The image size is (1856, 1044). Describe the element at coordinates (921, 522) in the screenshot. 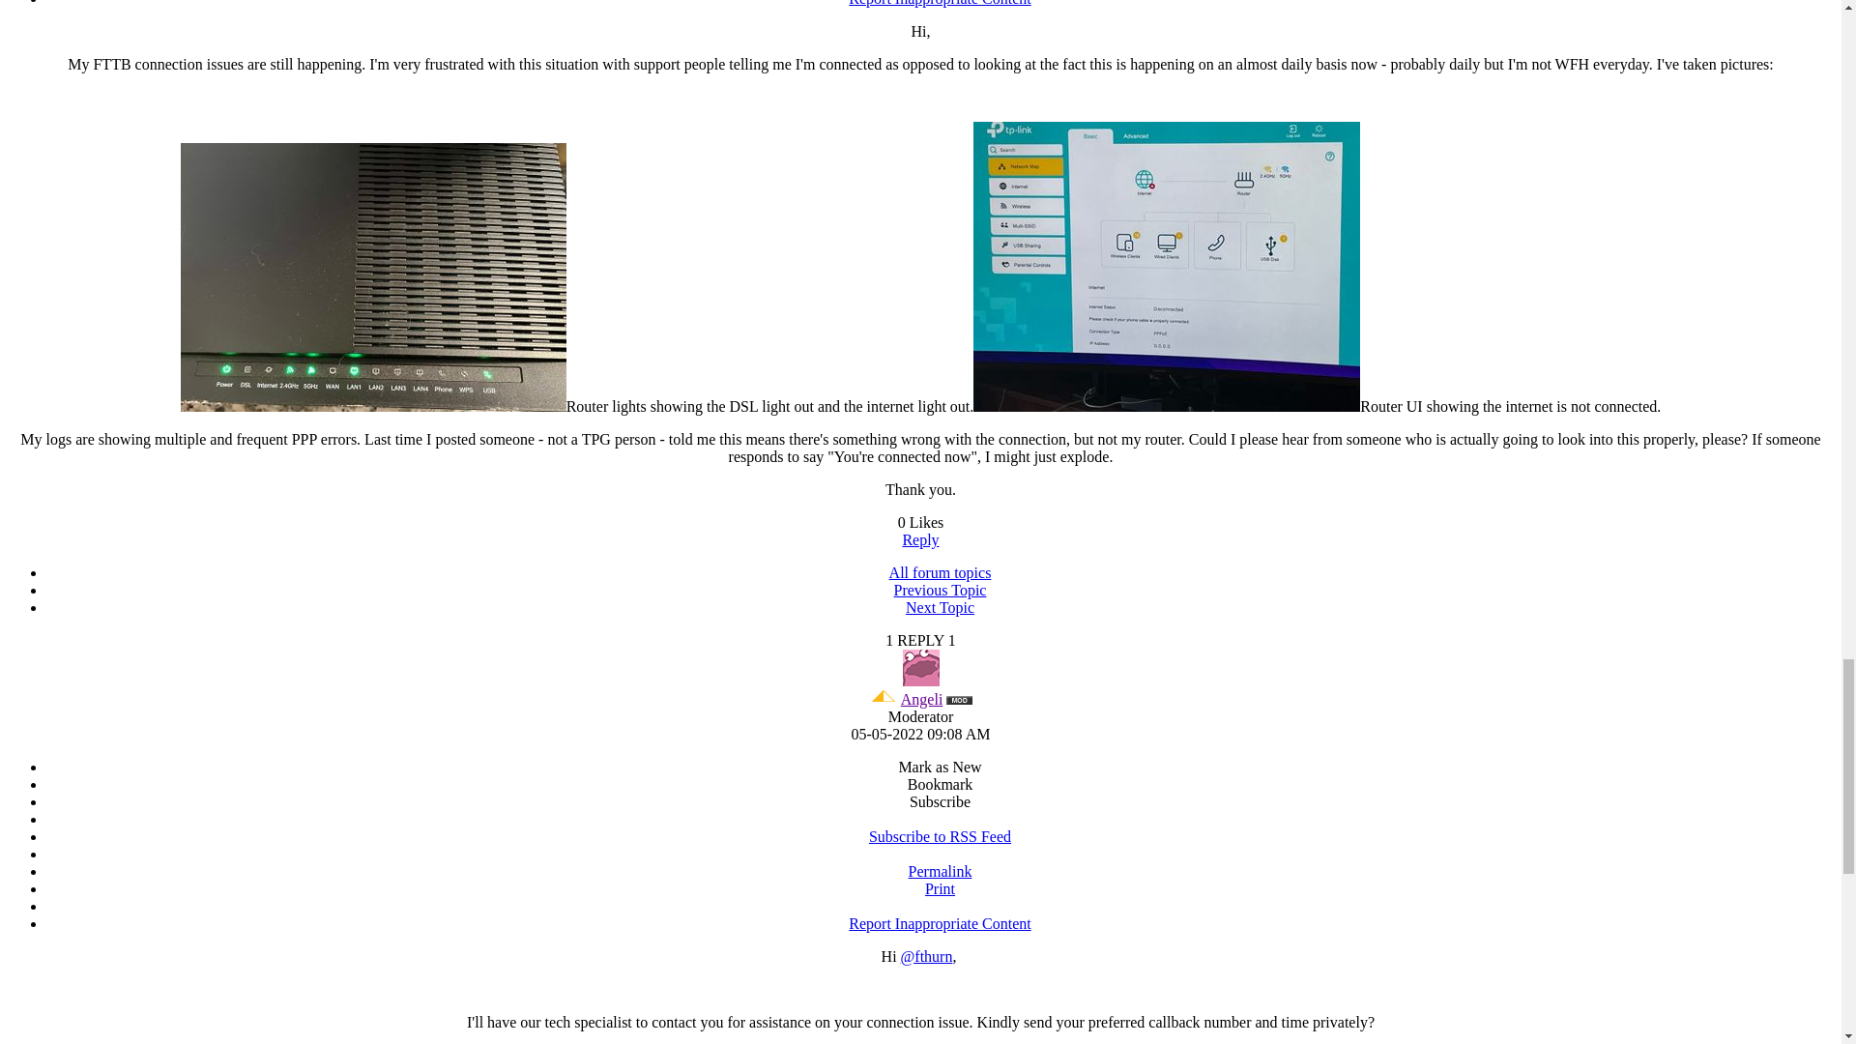

I see `The total number of kudos this post has received.` at that location.